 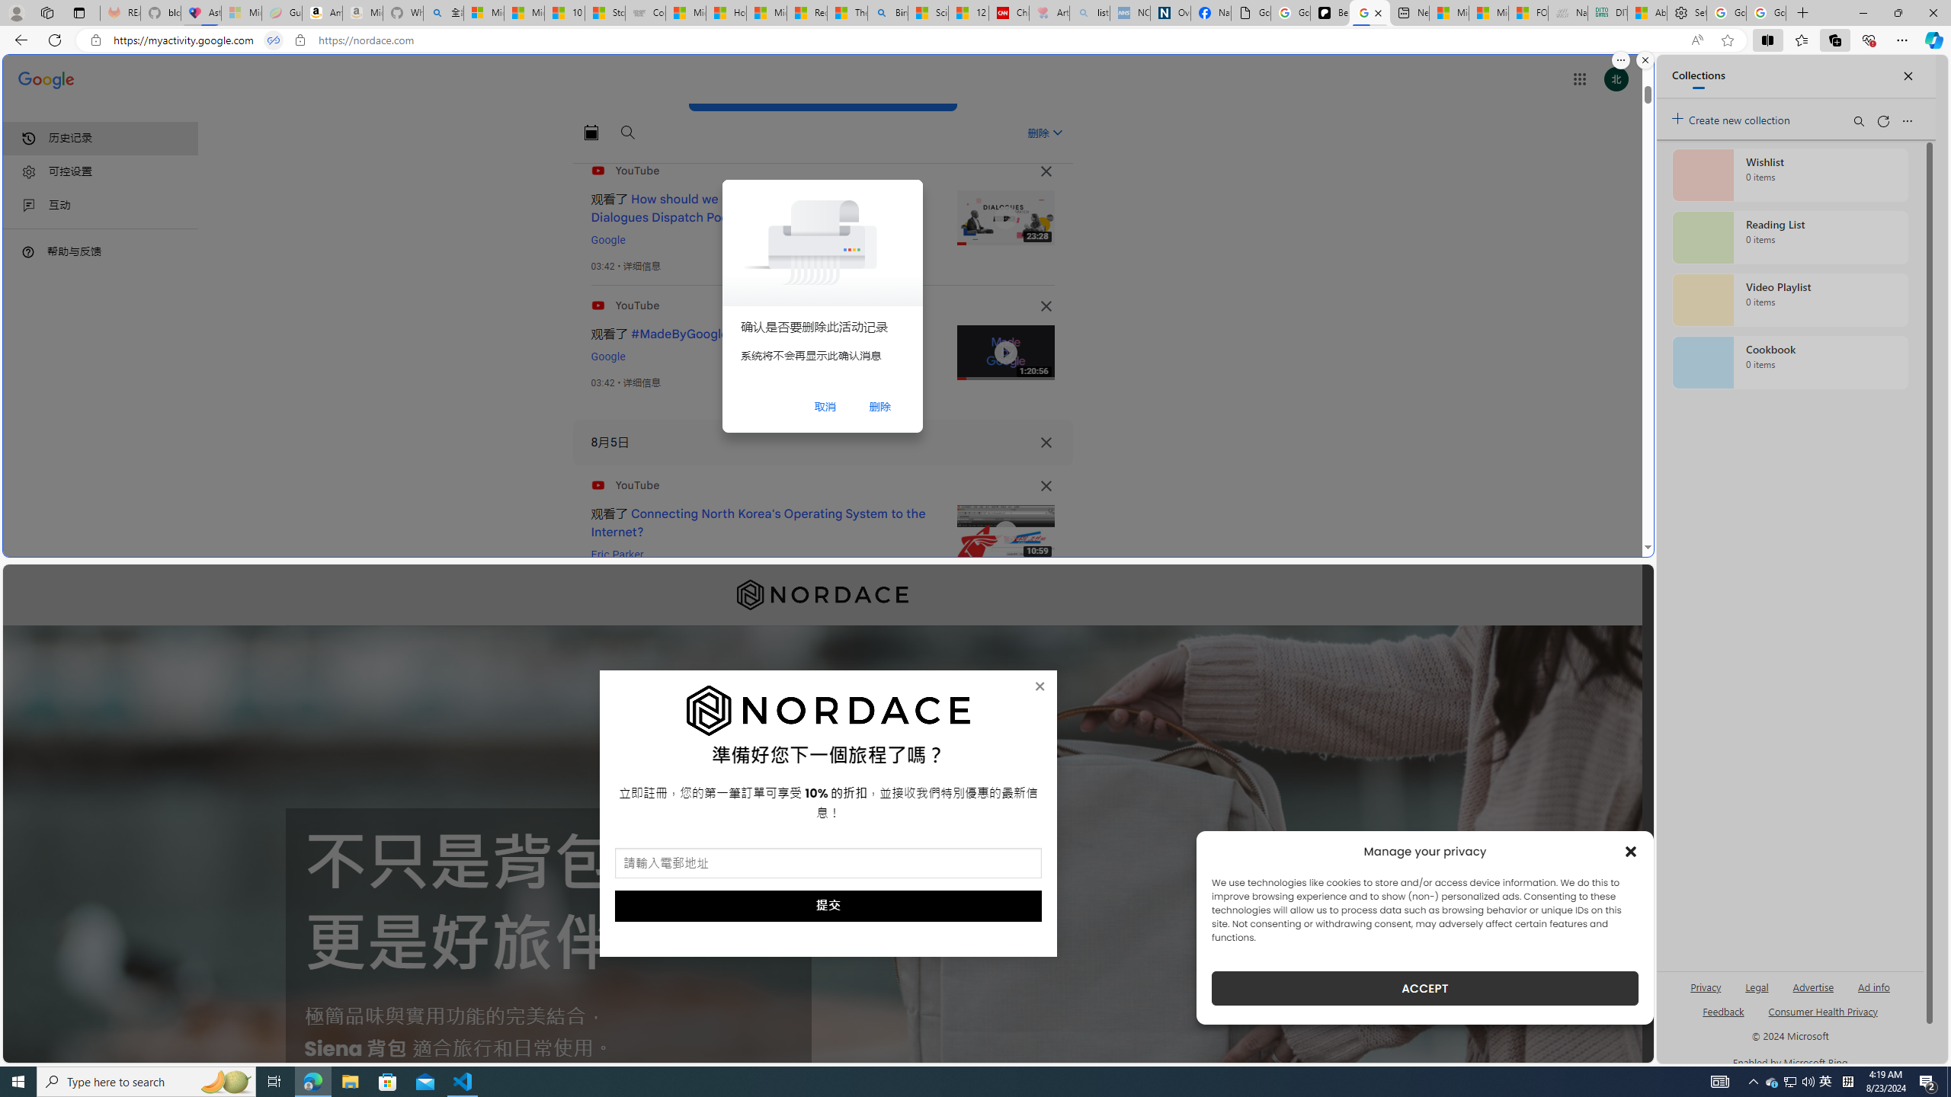 What do you see at coordinates (828, 865) in the screenshot?
I see `AutomationID: field_5_1` at bounding box center [828, 865].